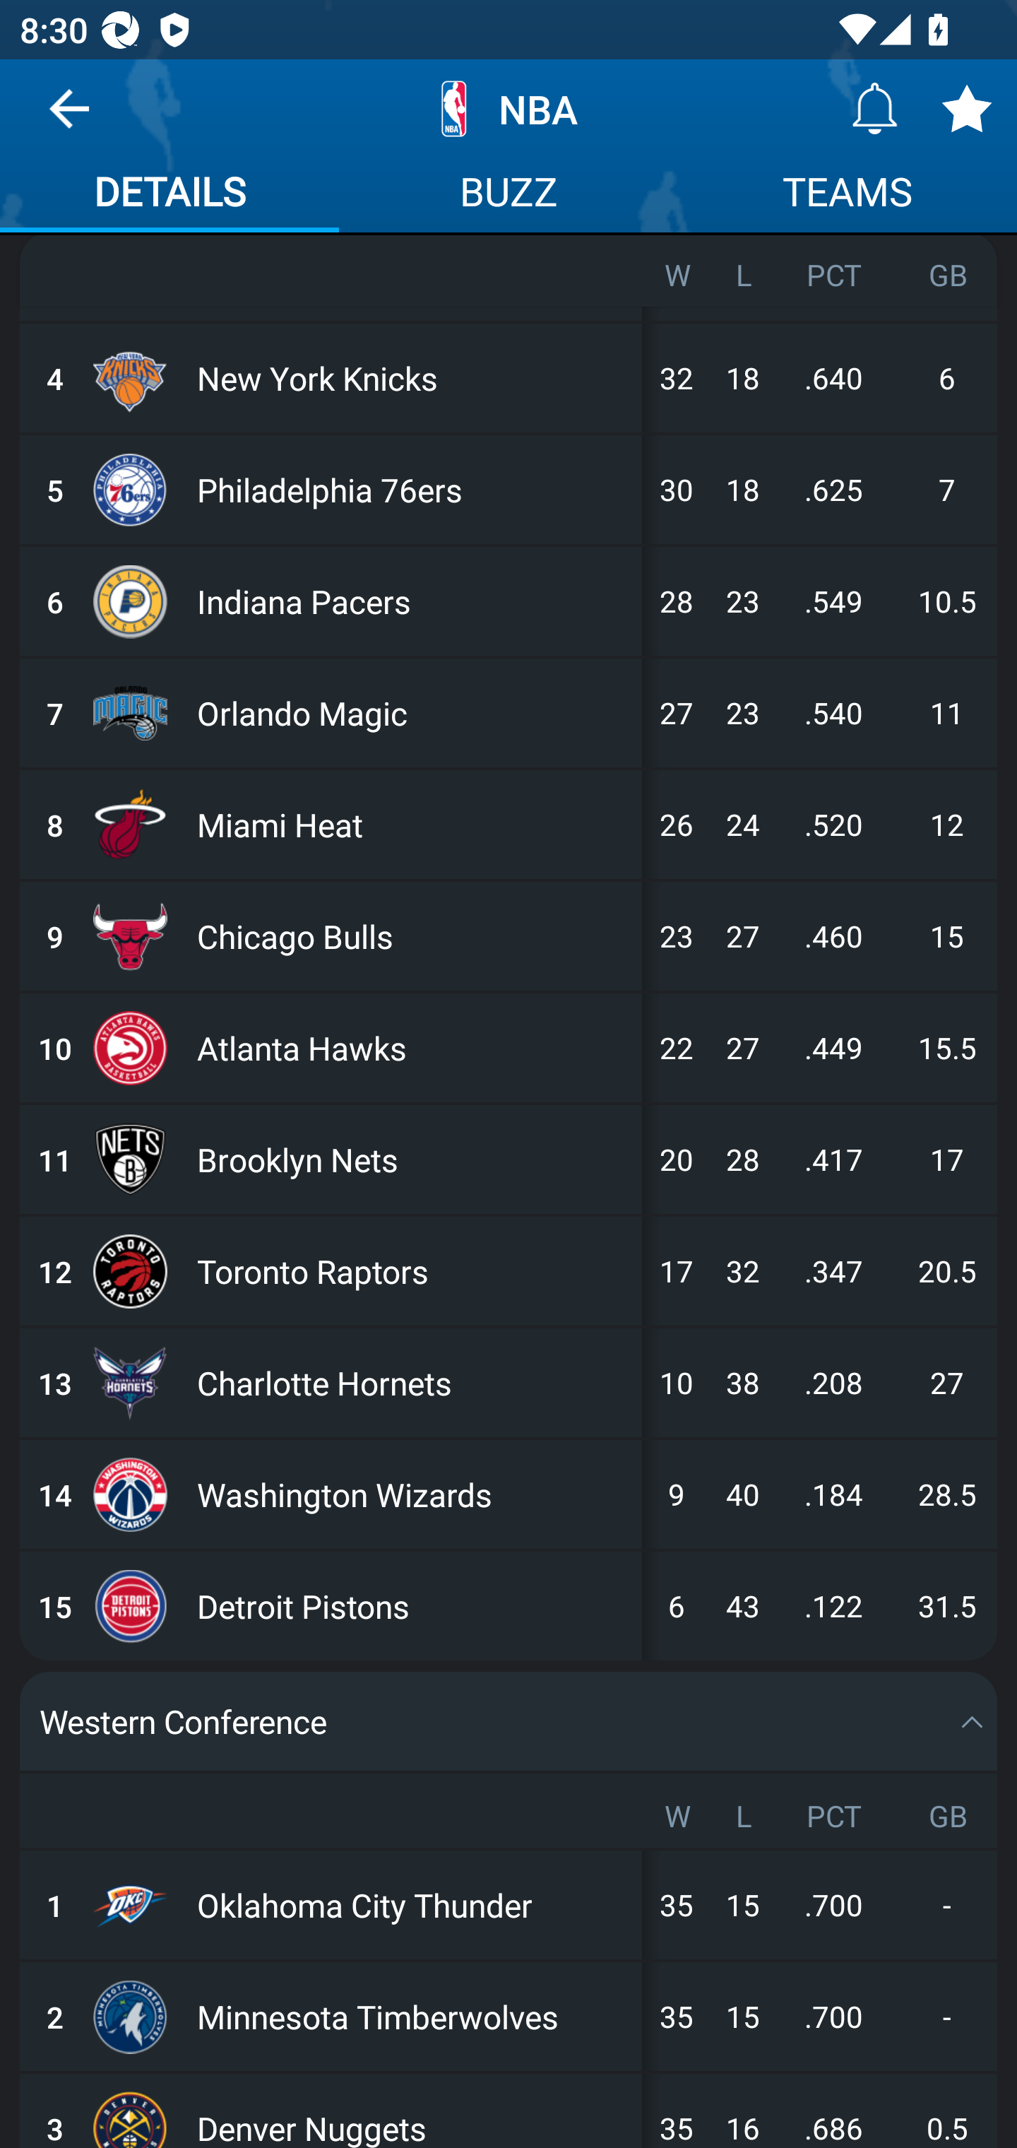 This screenshot has width=1017, height=2148. Describe the element at coordinates (509, 1047) in the screenshot. I see `10 Atlanta Hawks 22 27 .449 15.5` at that location.